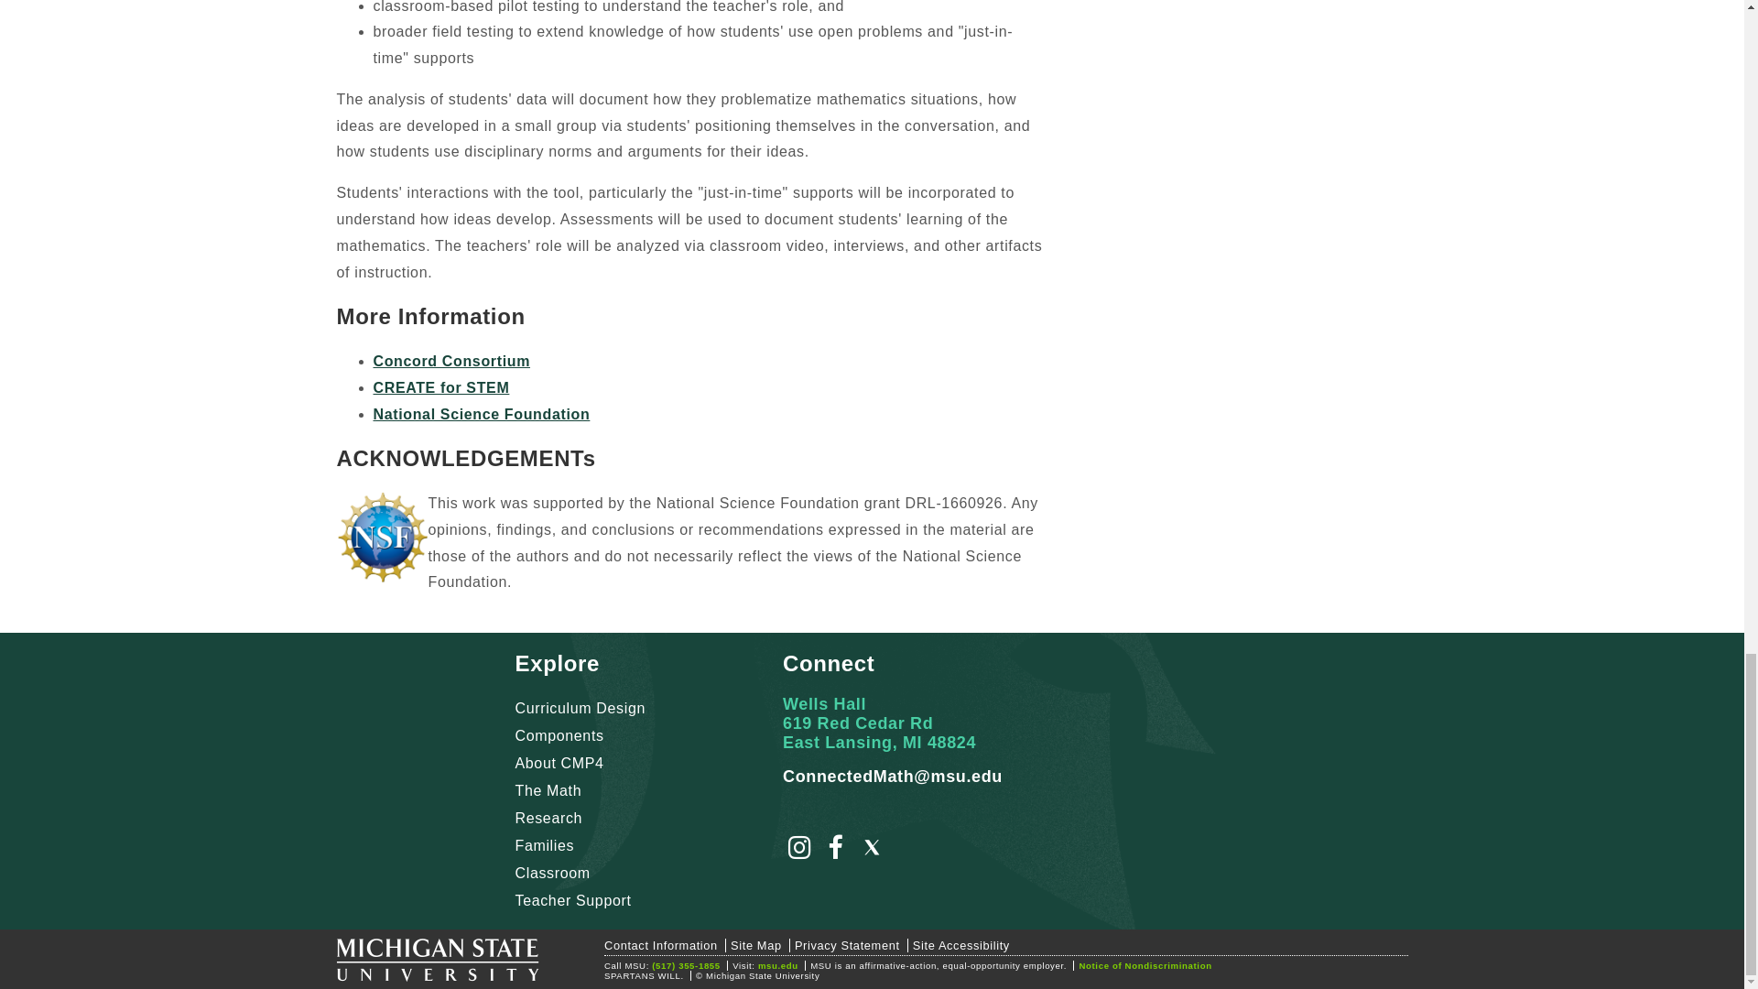 This screenshot has width=1758, height=989. What do you see at coordinates (438, 963) in the screenshot?
I see `Michigan State University` at bounding box center [438, 963].